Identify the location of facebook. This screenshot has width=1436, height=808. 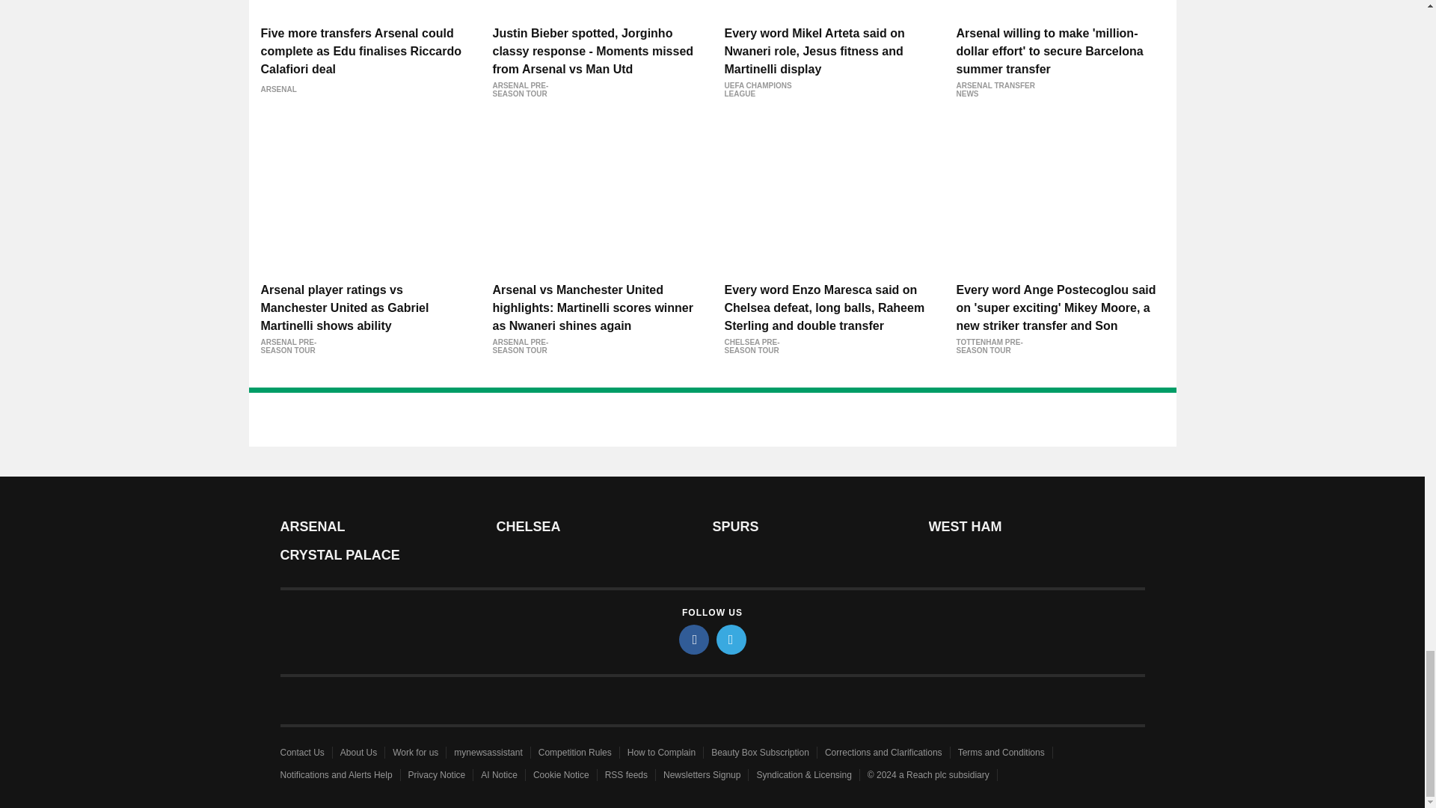
(694, 639).